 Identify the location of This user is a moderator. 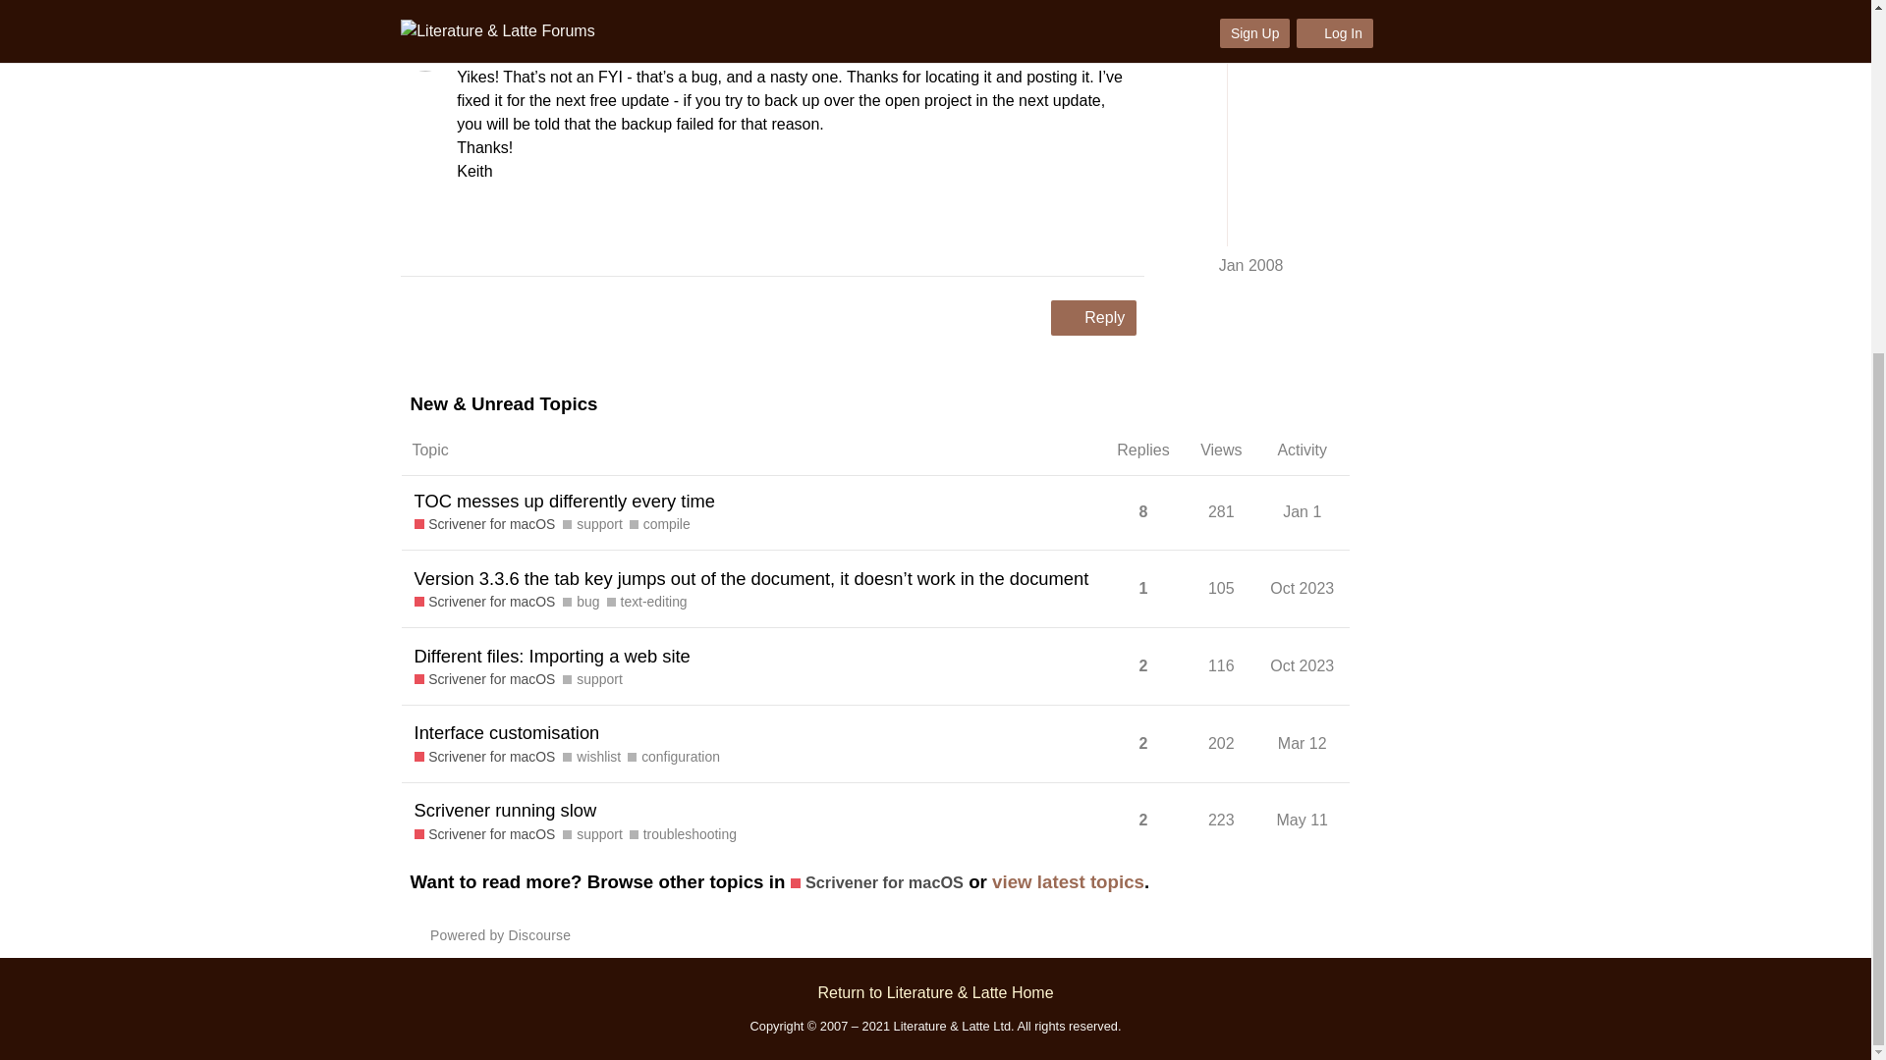
(485, 524).